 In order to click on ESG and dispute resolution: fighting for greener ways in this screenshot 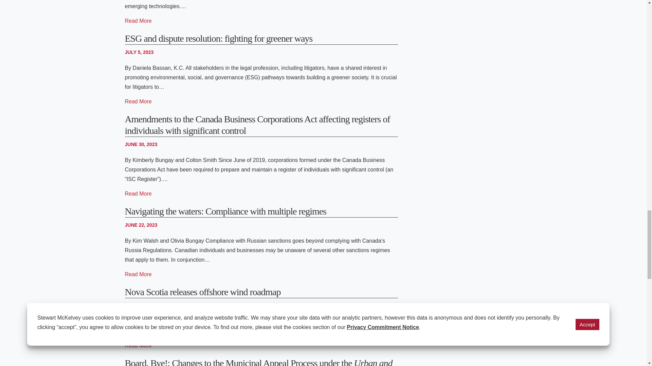, I will do `click(139, 102)`.